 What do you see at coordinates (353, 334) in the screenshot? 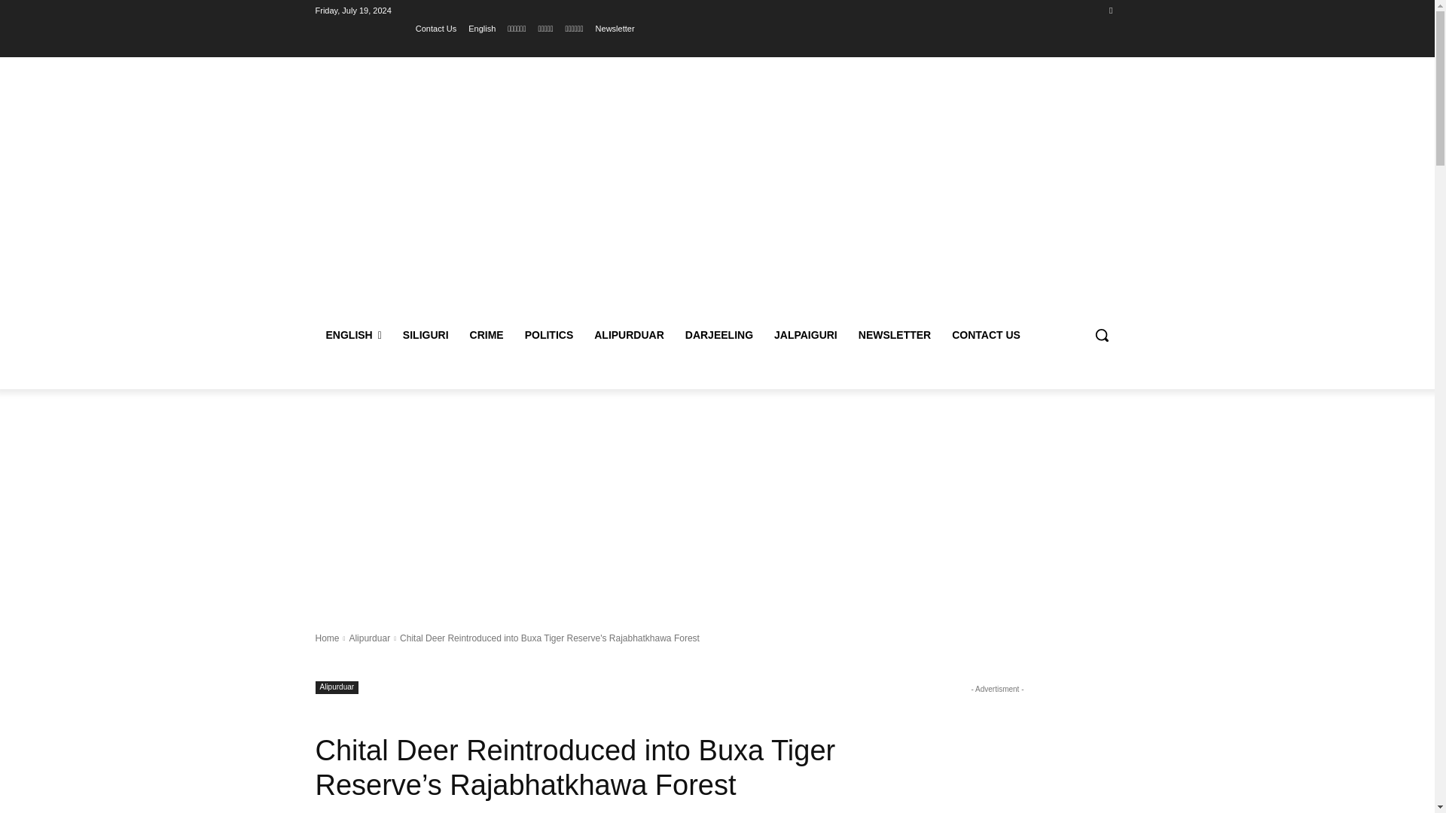
I see `ENGLISH` at bounding box center [353, 334].